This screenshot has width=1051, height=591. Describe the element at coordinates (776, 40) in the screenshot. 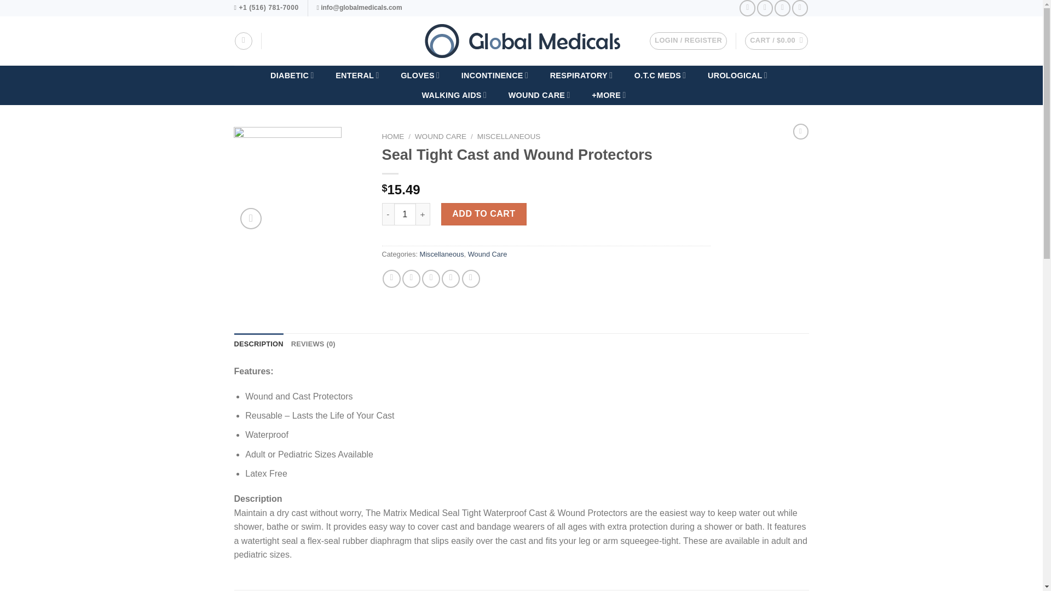

I see `Cart` at that location.